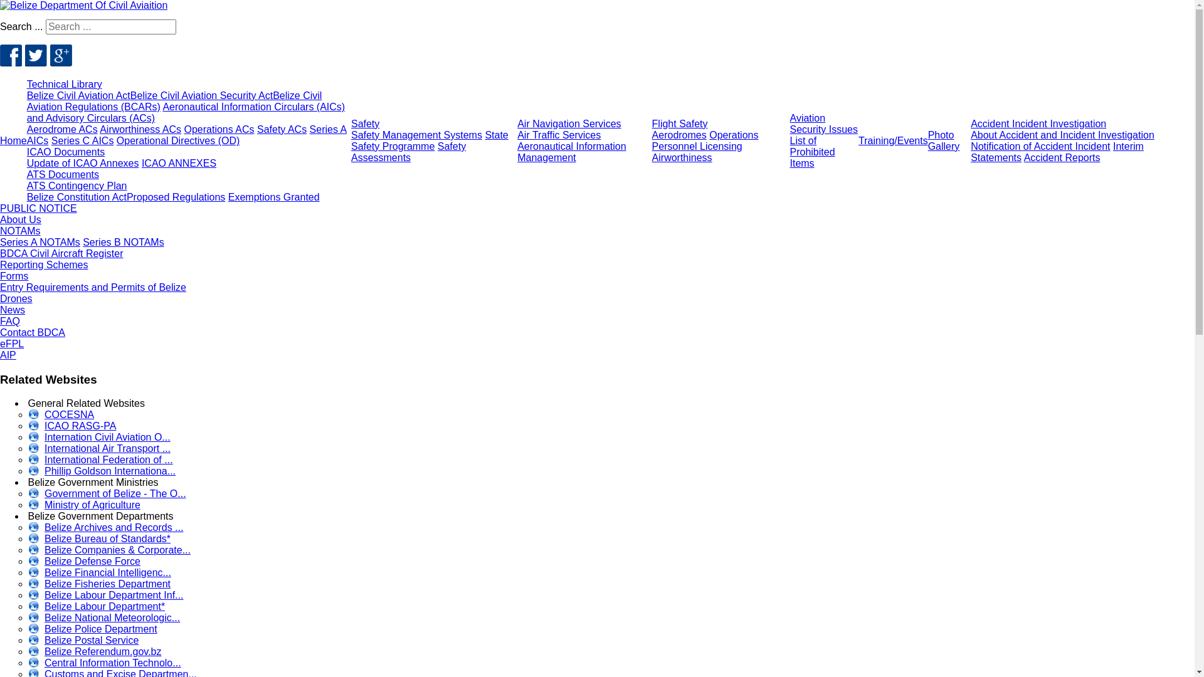 This screenshot has width=1204, height=677. I want to click on State Safety Programme, so click(430, 140).